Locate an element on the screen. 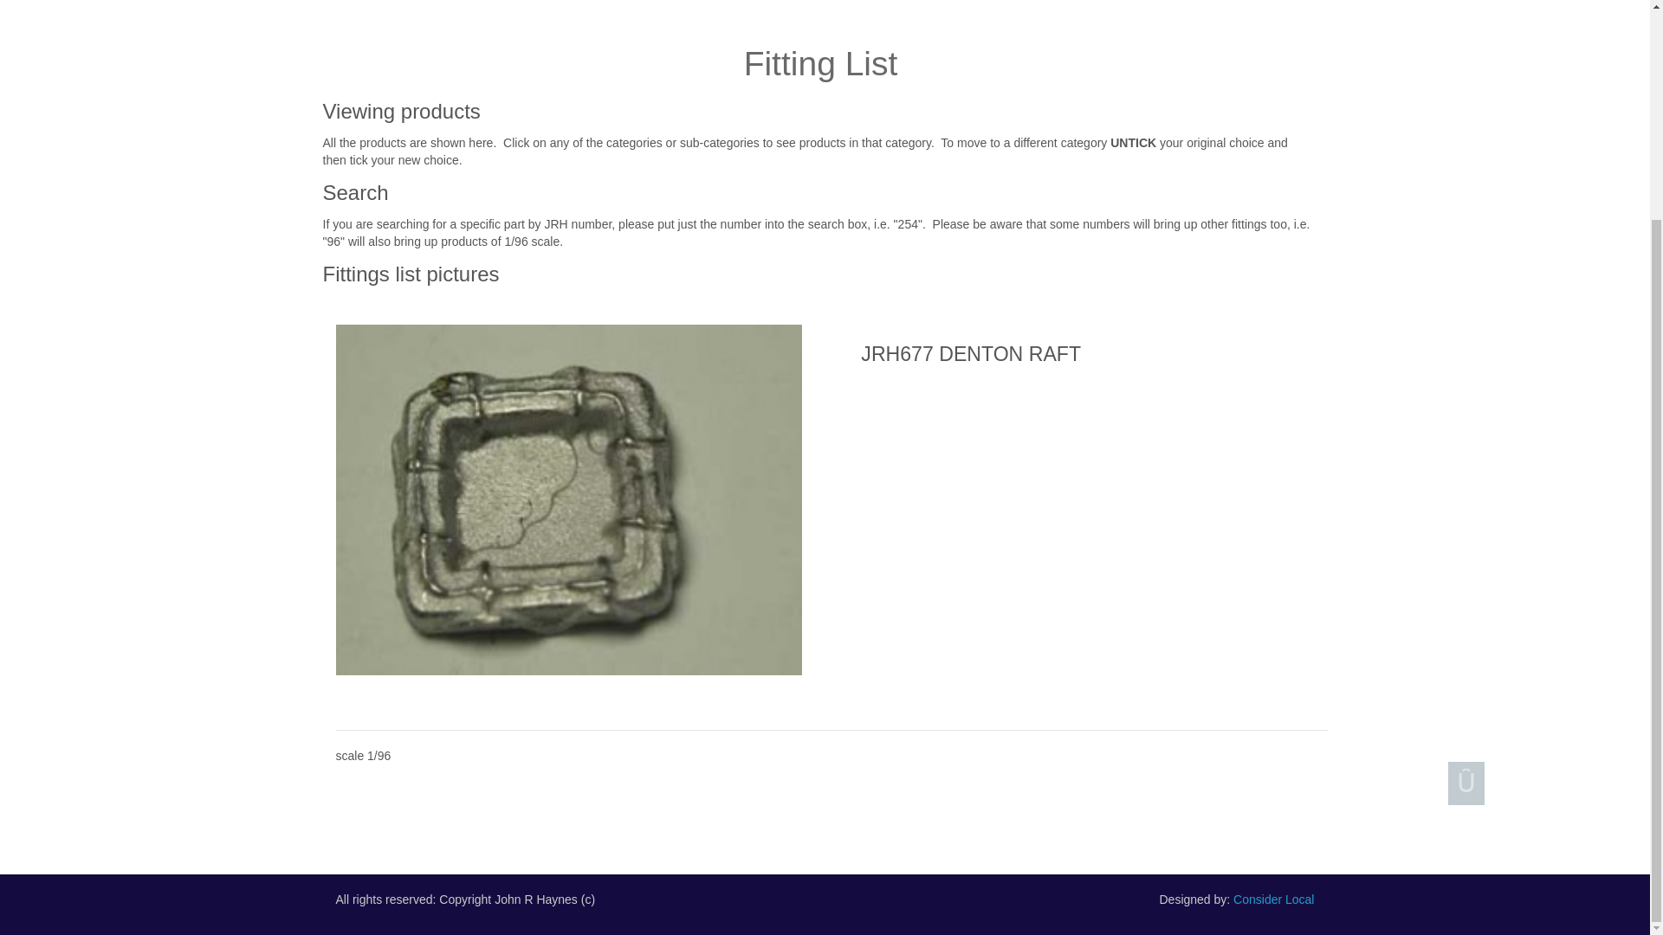 The image size is (1663, 935). Consider Local is located at coordinates (1273, 899).